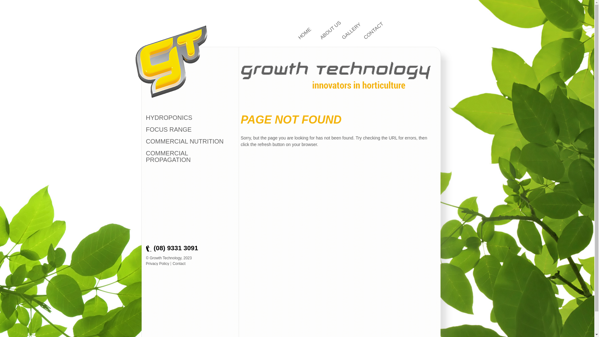 This screenshot has height=337, width=599. I want to click on Growth Technology, so click(171, 62).